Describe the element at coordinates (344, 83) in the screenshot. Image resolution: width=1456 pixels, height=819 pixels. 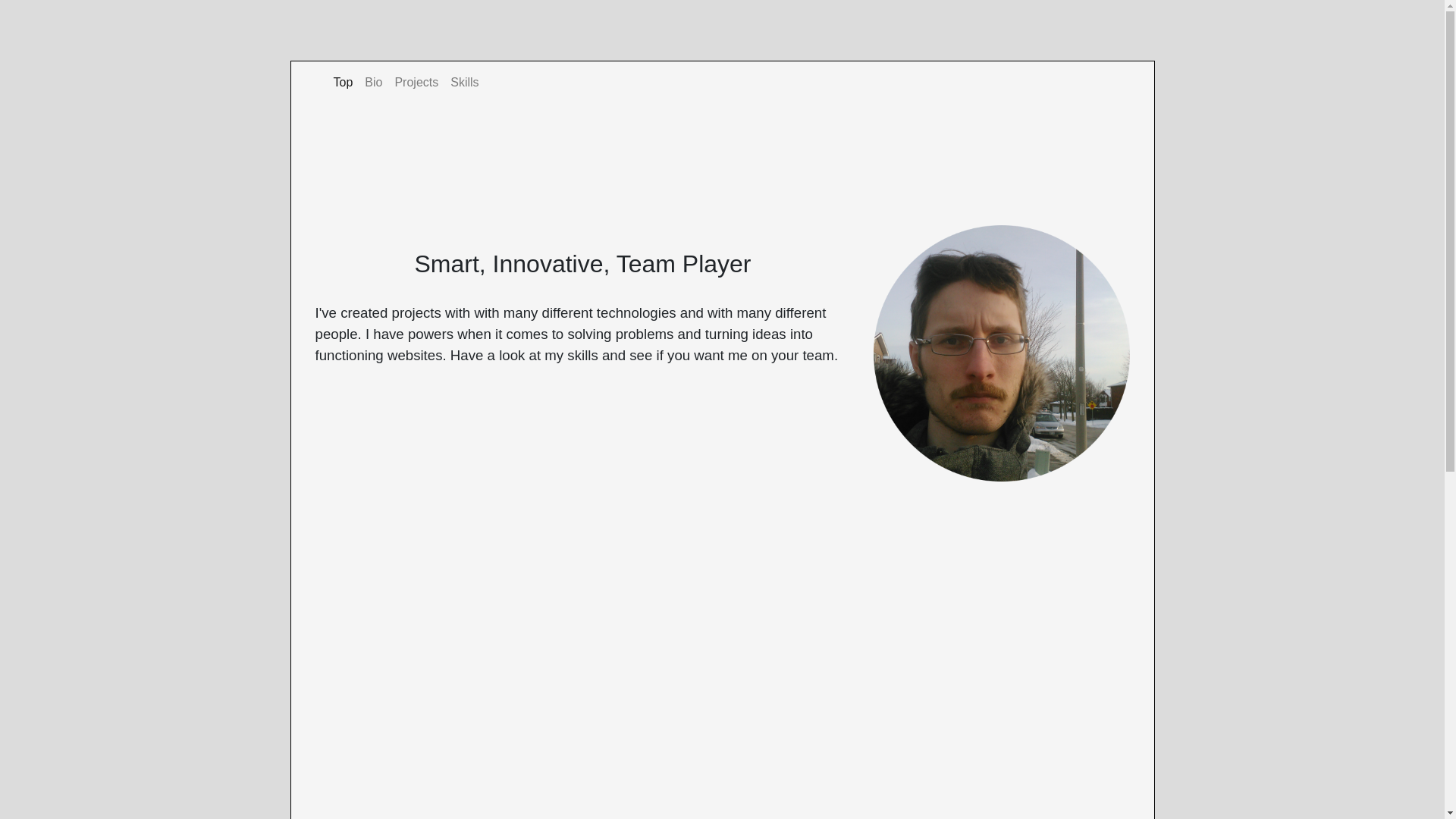
I see `Top` at that location.